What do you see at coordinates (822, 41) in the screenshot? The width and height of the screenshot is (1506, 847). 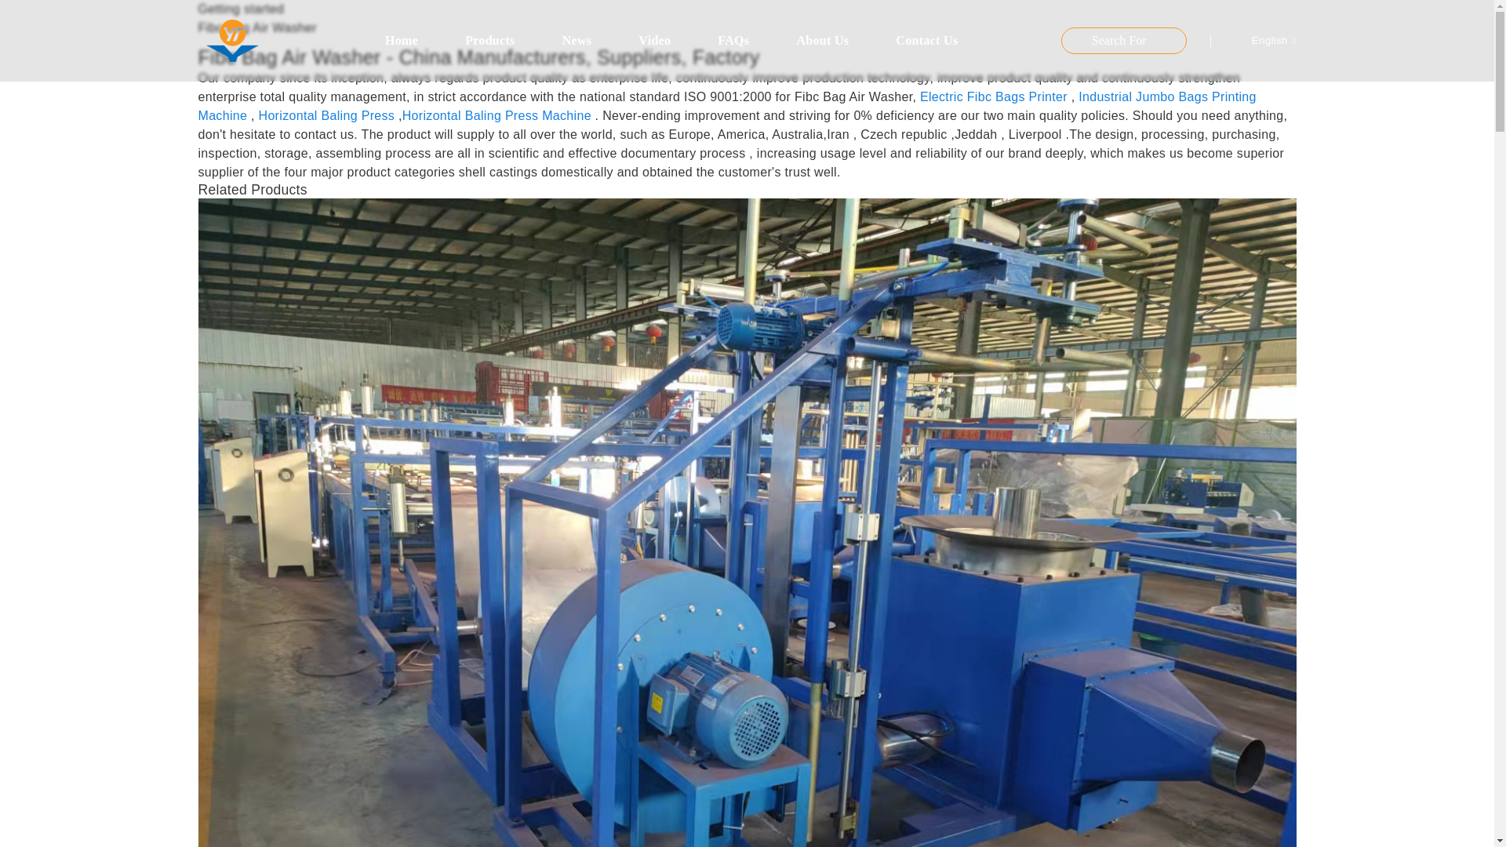 I see `About Us` at bounding box center [822, 41].